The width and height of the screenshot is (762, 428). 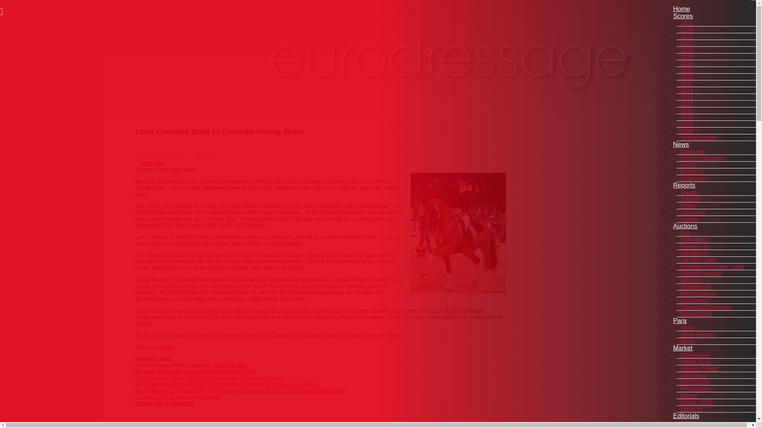 I want to click on History, so click(x=689, y=219).